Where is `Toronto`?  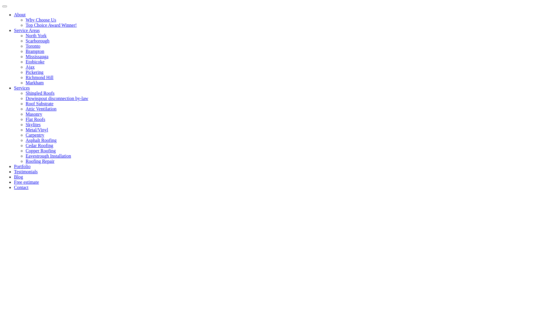 Toronto is located at coordinates (33, 46).